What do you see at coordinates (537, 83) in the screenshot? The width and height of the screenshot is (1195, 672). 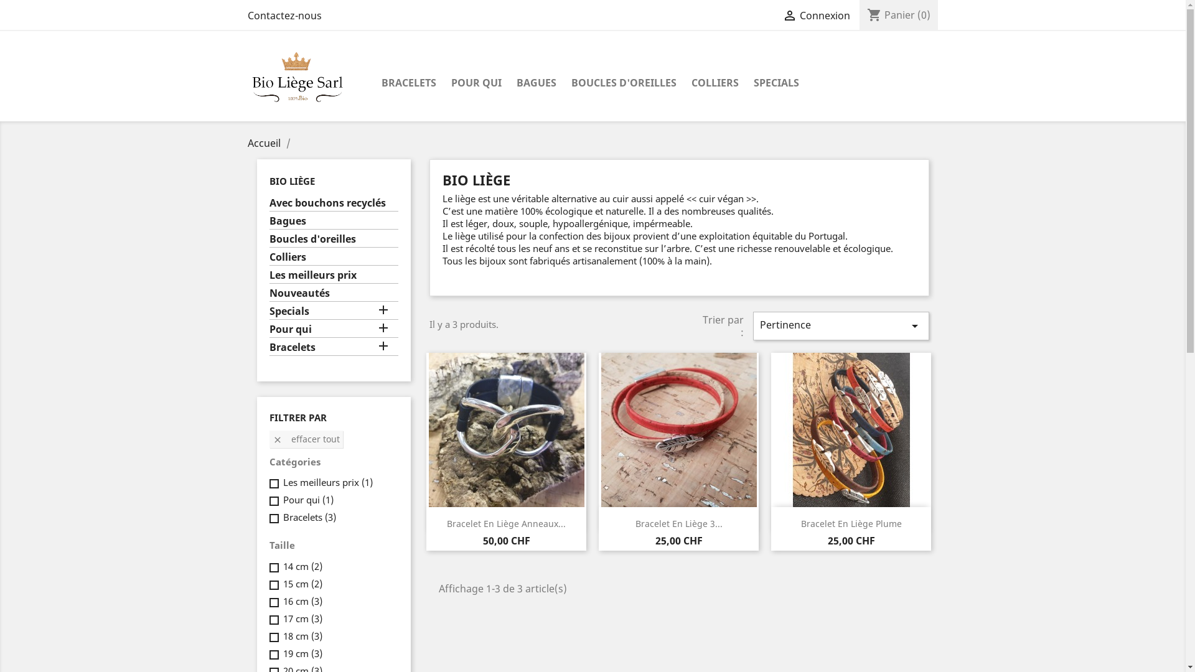 I see `BAGUES` at bounding box center [537, 83].